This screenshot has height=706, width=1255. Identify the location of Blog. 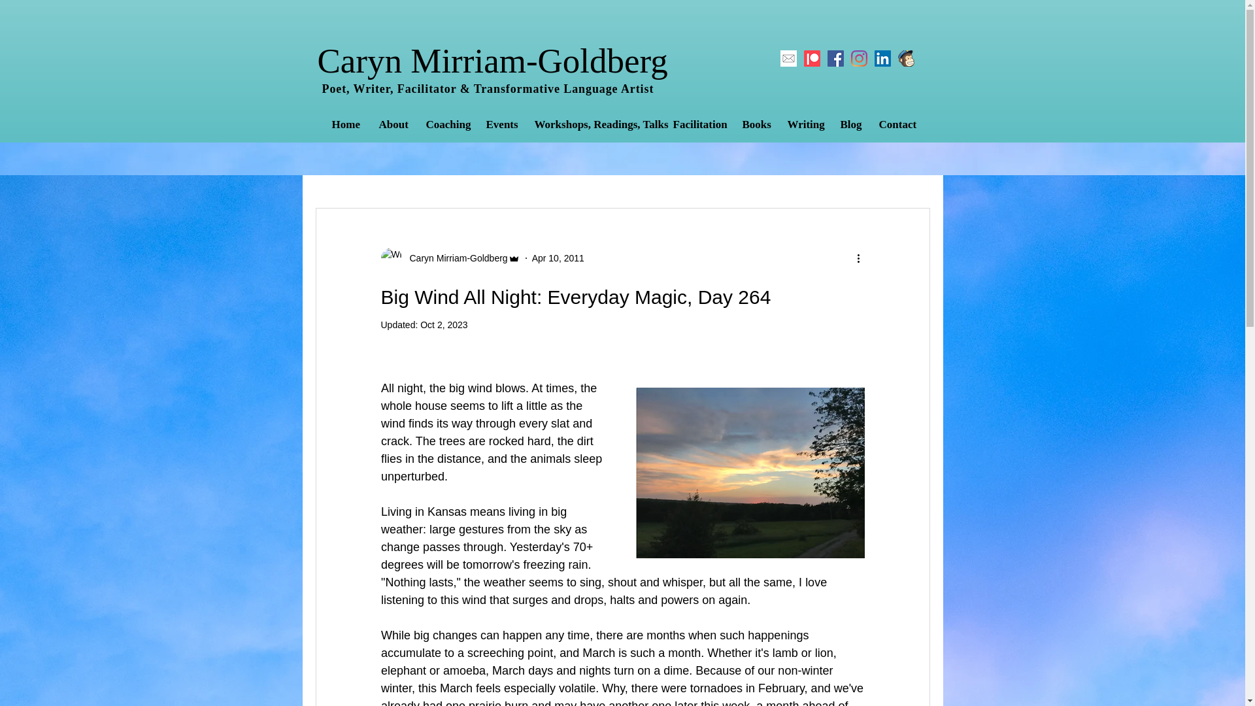
(848, 125).